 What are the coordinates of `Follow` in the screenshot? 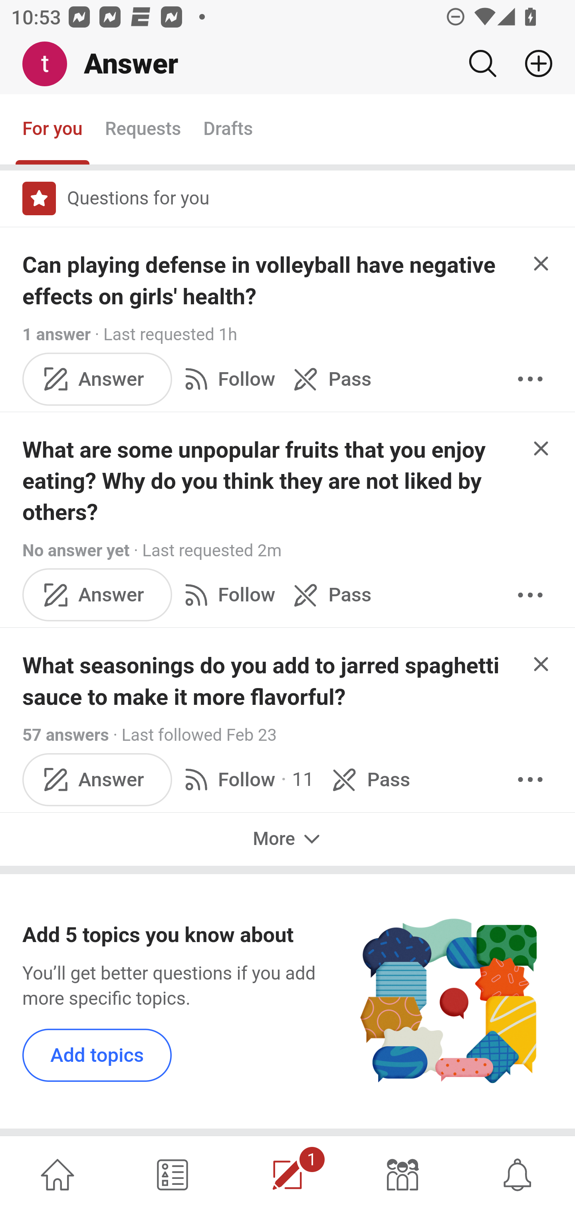 It's located at (227, 595).